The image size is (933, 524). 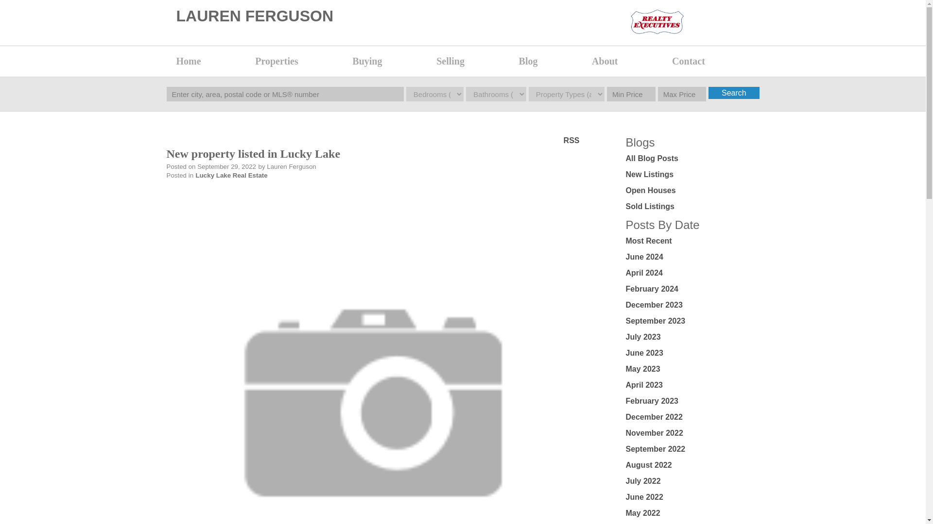 I want to click on Open Houses, so click(x=651, y=190).